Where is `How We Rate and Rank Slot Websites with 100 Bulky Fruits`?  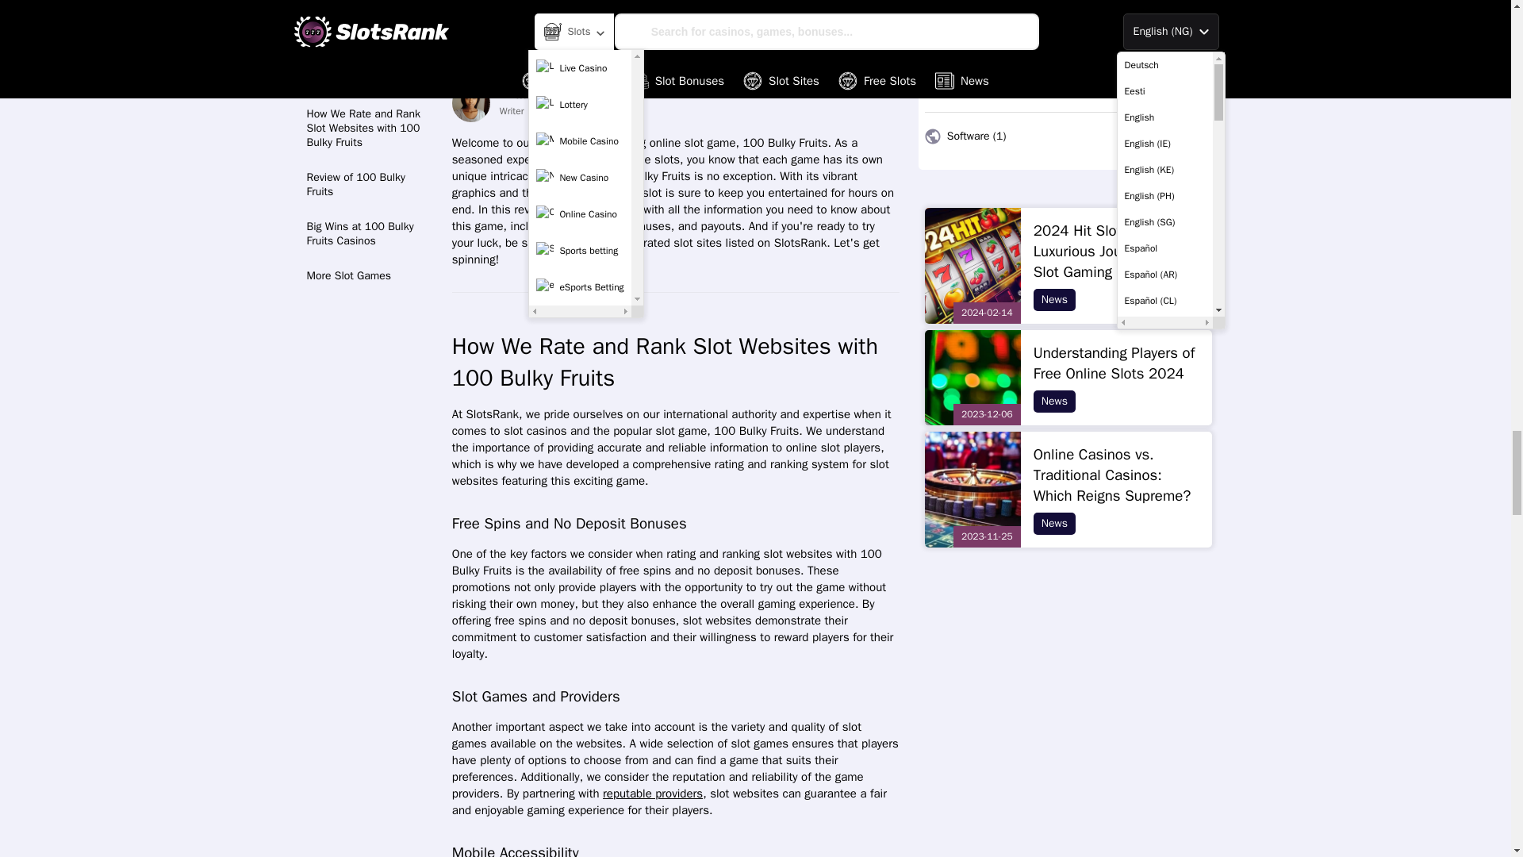
How We Rate and Rank Slot Websites with 100 Bulky Fruits is located at coordinates (368, 116).